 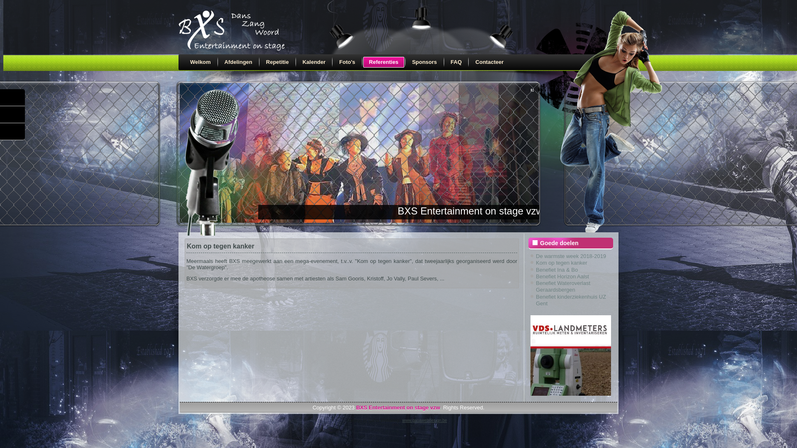 What do you see at coordinates (562, 263) in the screenshot?
I see `Kom op tegen kanker` at bounding box center [562, 263].